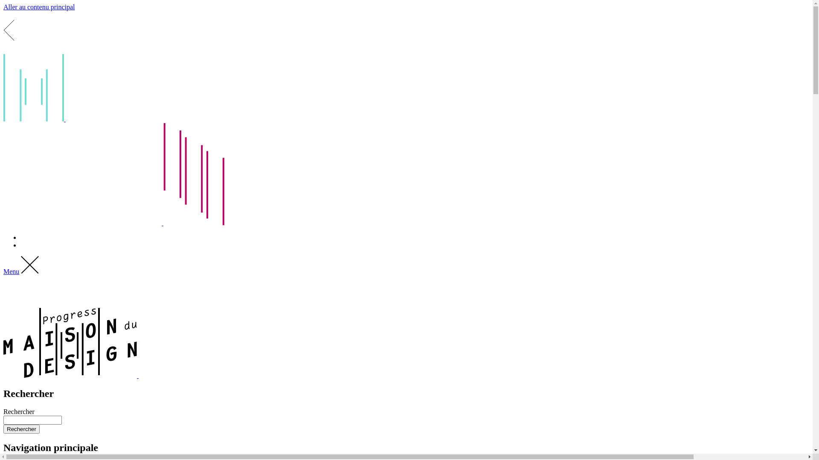  Describe the element at coordinates (11, 272) in the screenshot. I see `Menu` at that location.